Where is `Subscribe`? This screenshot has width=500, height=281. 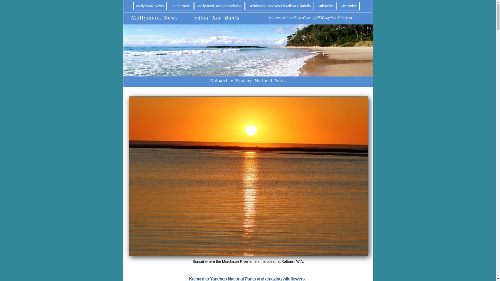 Subscribe is located at coordinates (326, 6).